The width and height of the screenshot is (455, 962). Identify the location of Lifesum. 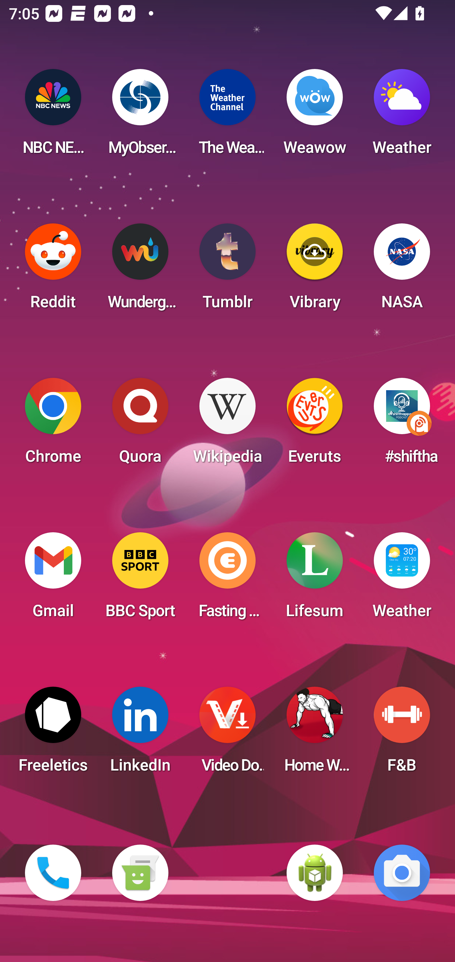
(315, 579).